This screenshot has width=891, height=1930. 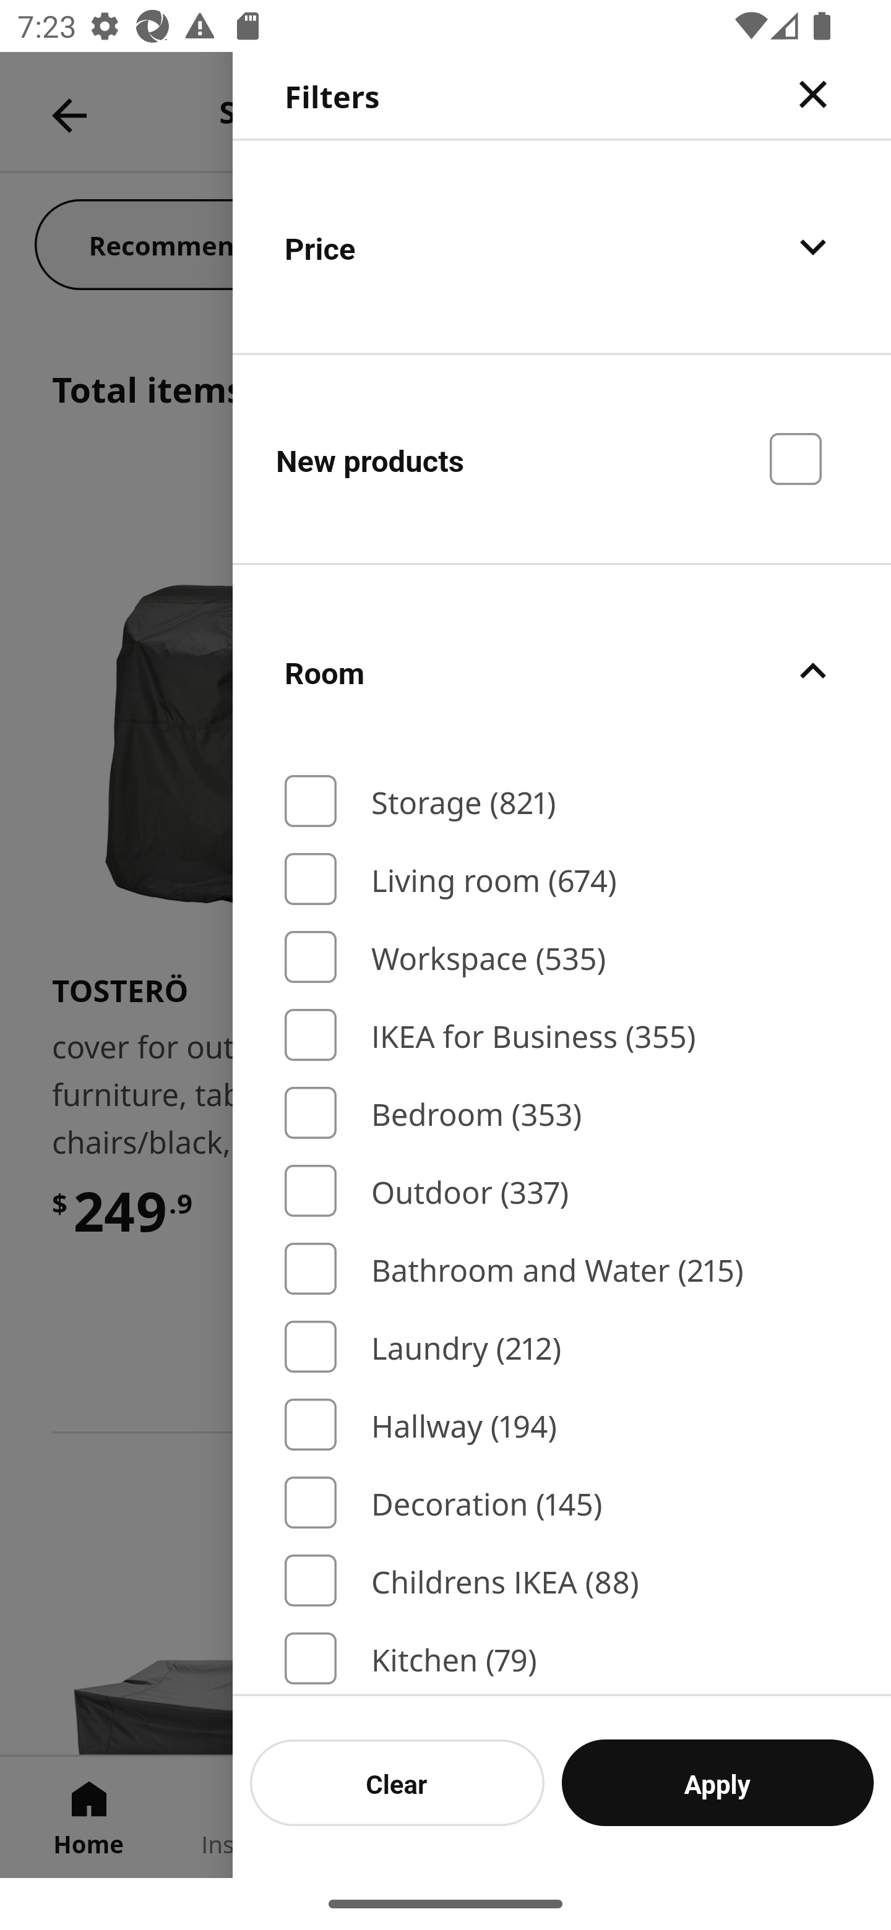 I want to click on Price, so click(x=562, y=246).